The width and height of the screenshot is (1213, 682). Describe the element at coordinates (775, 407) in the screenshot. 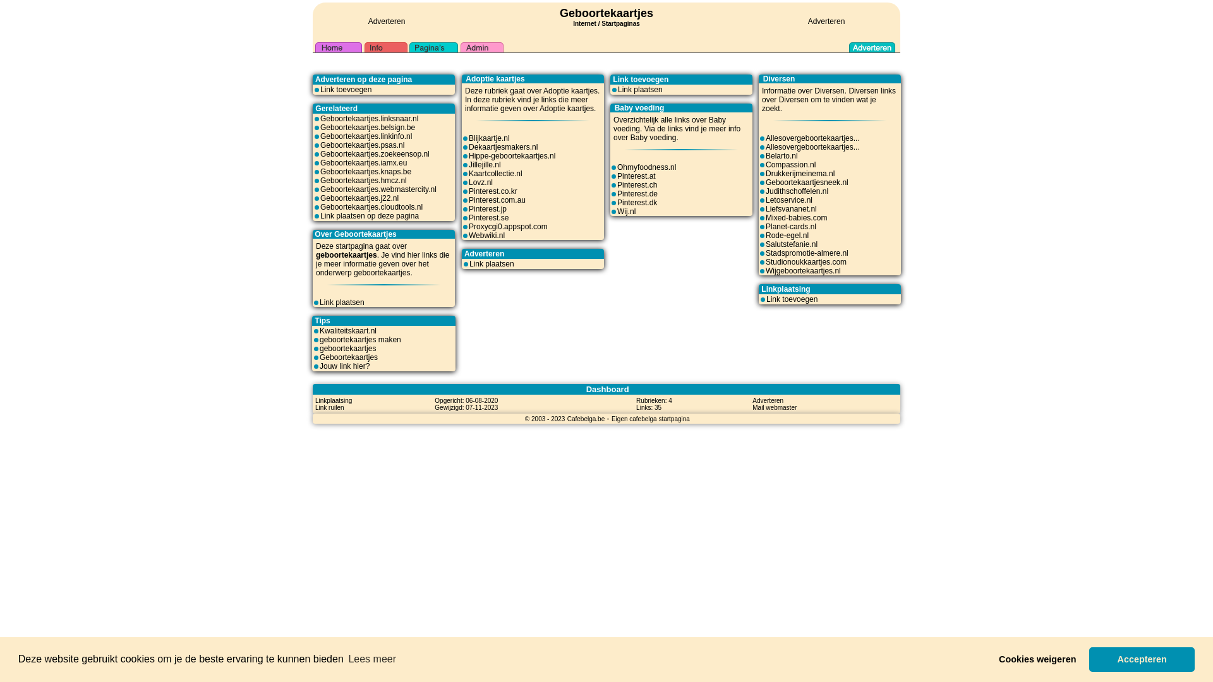

I see `Mail webmaster` at that location.